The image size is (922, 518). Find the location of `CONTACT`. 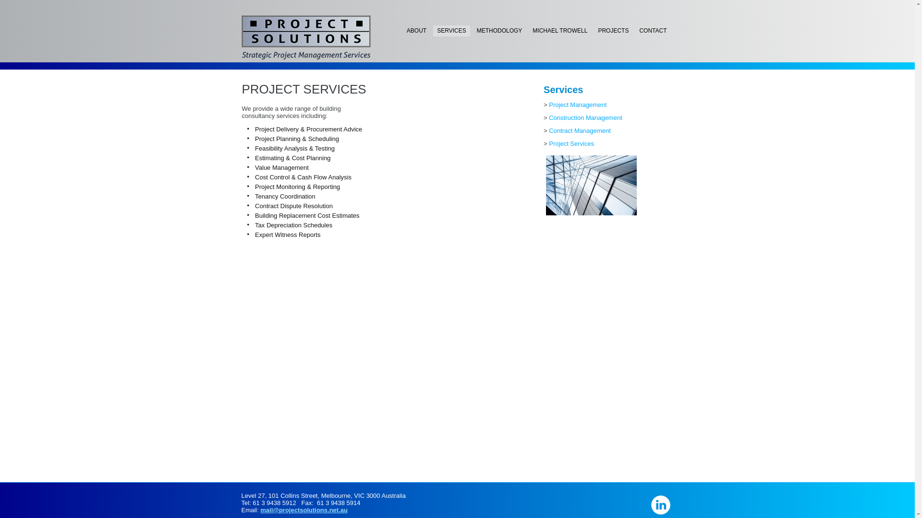

CONTACT is located at coordinates (653, 31).